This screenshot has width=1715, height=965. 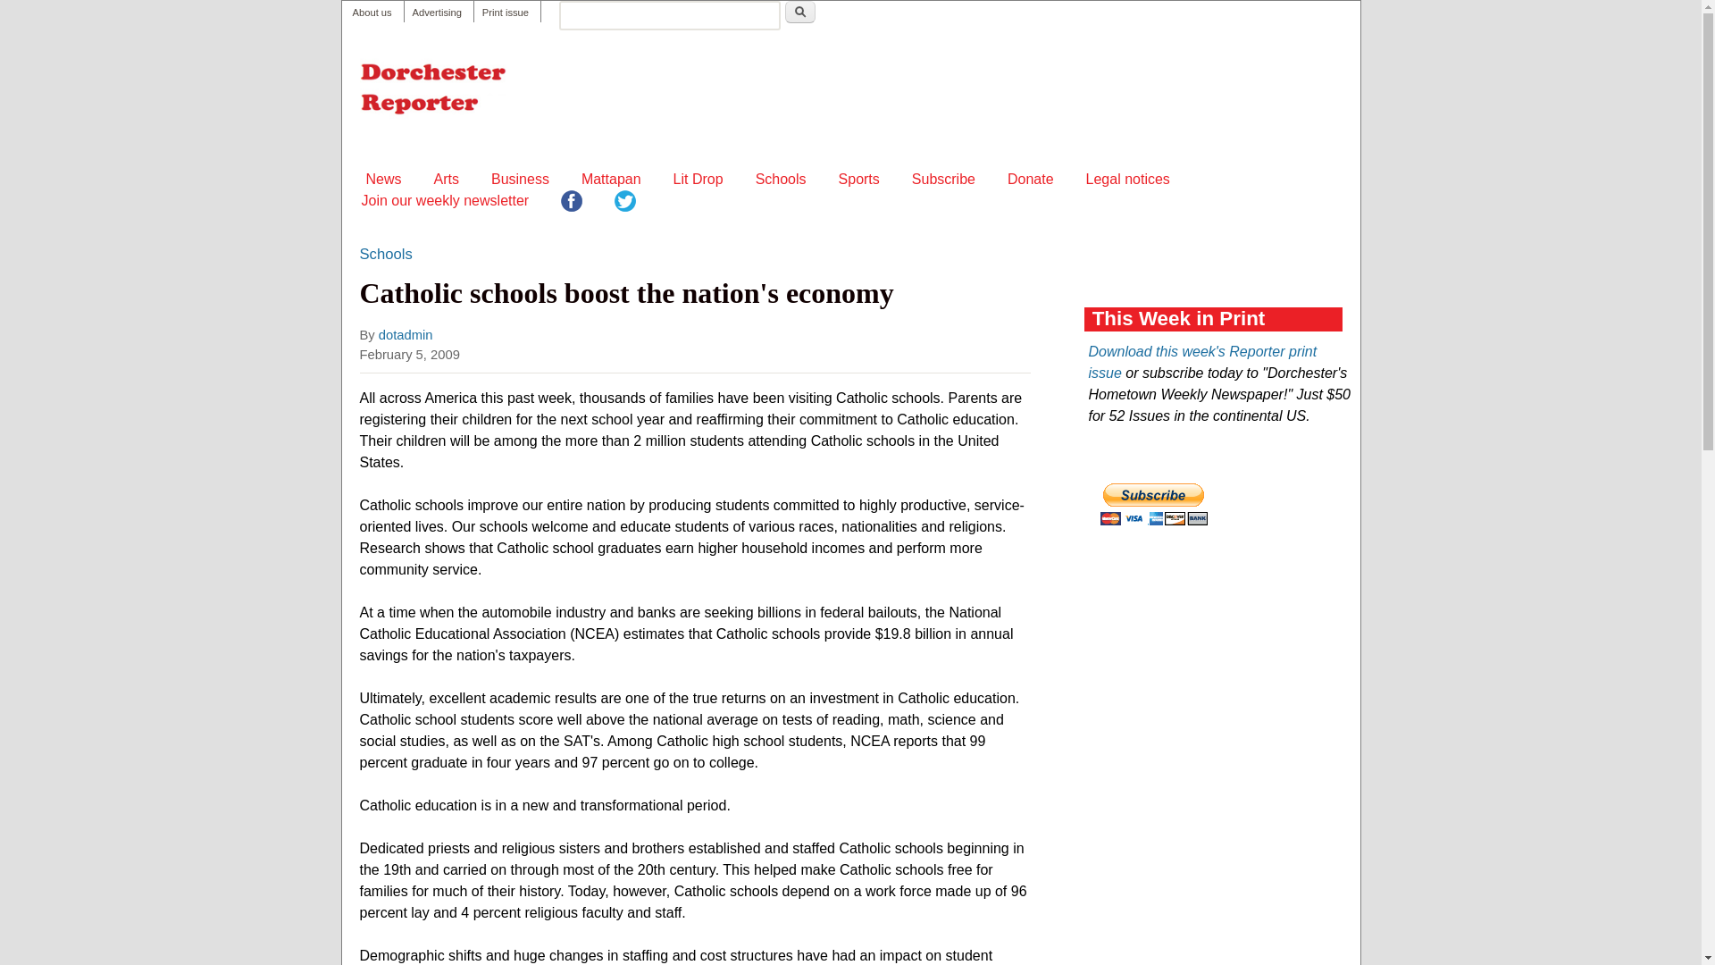 What do you see at coordinates (505, 13) in the screenshot?
I see `Dorchester Reporter weekly print issue` at bounding box center [505, 13].